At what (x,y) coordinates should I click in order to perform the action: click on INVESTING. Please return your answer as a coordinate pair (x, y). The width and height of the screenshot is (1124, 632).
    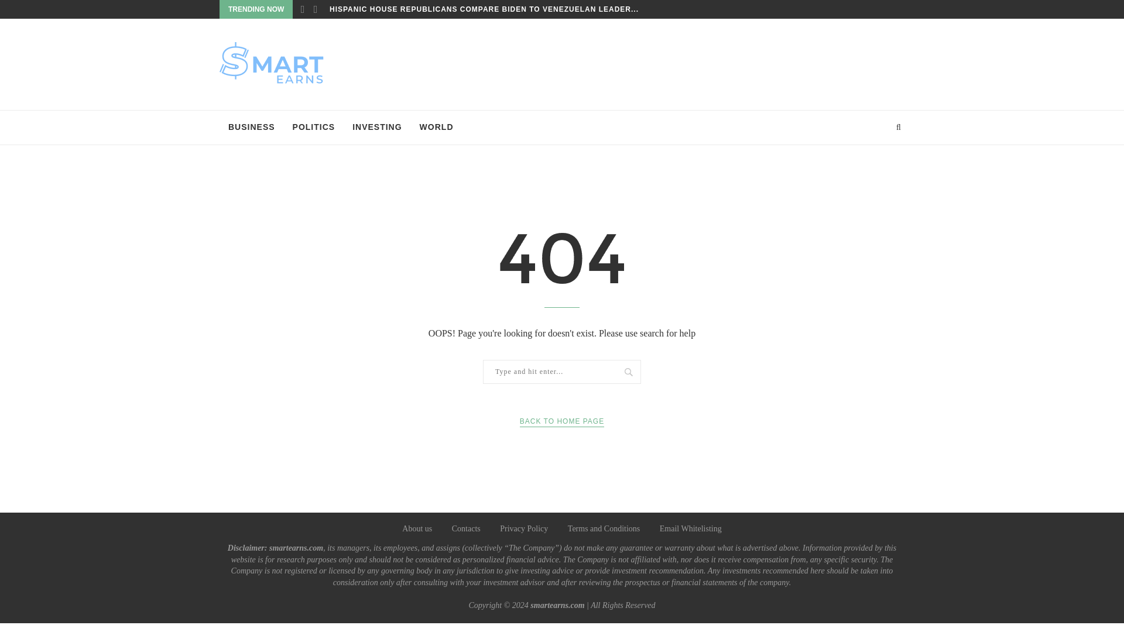
    Looking at the image, I should click on (377, 128).